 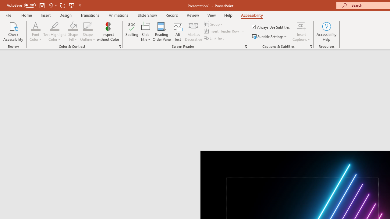 I want to click on Subtitle Settings, so click(x=270, y=36).